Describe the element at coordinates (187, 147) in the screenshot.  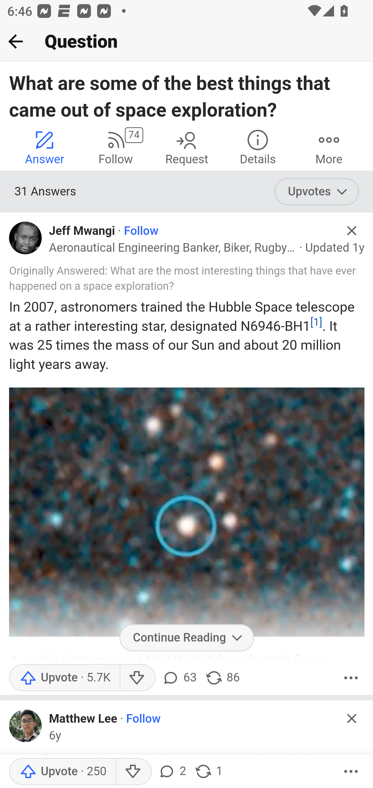
I see `Request` at that location.